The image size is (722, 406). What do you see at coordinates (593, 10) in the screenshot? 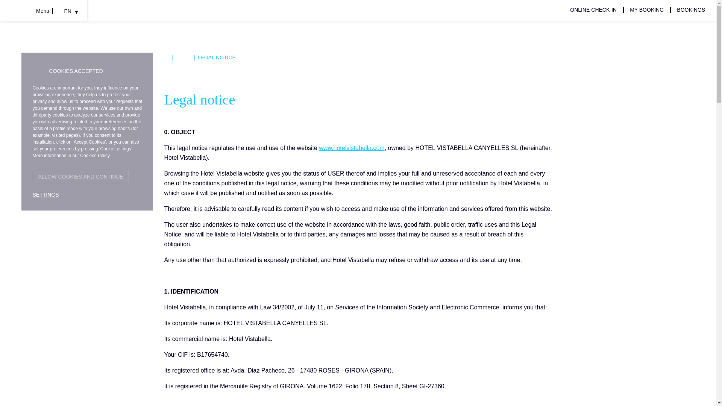
I see `ONLINE CHECK-IN` at bounding box center [593, 10].